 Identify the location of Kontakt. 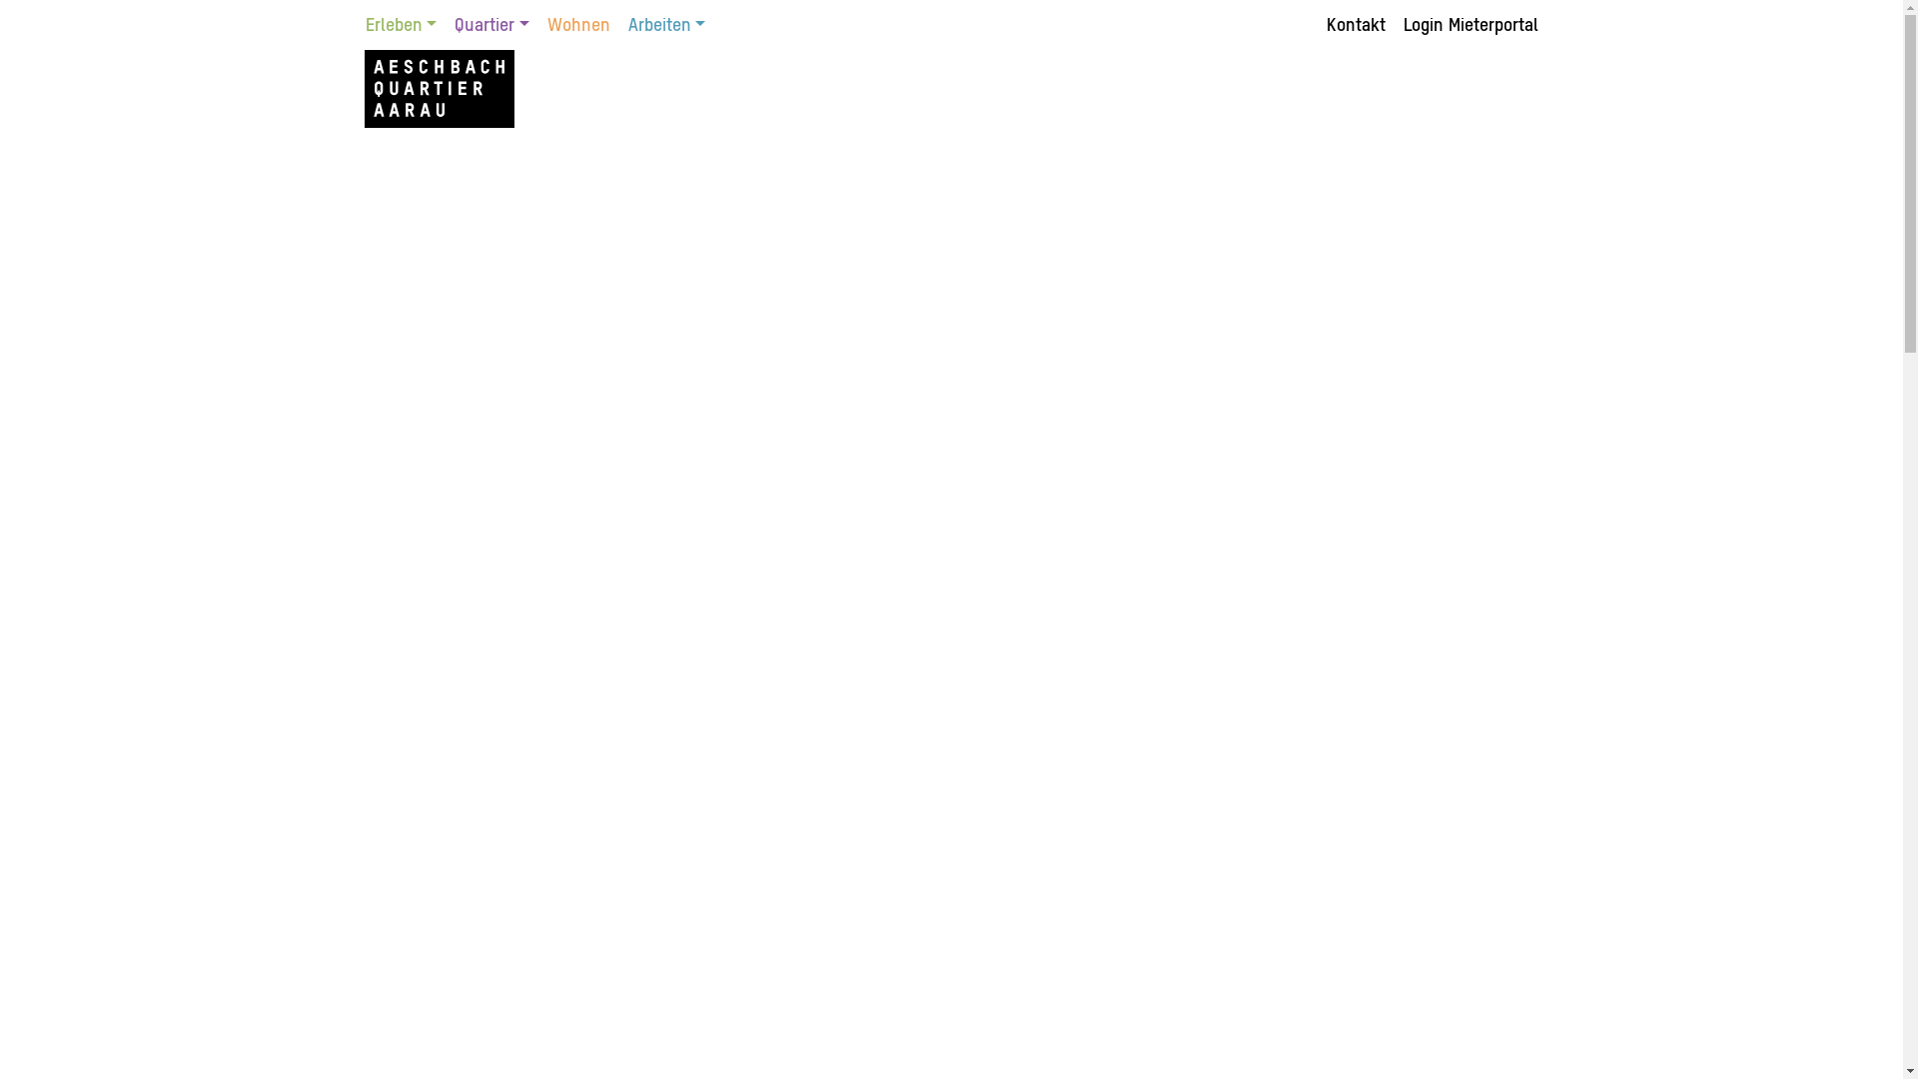
(1359, 26).